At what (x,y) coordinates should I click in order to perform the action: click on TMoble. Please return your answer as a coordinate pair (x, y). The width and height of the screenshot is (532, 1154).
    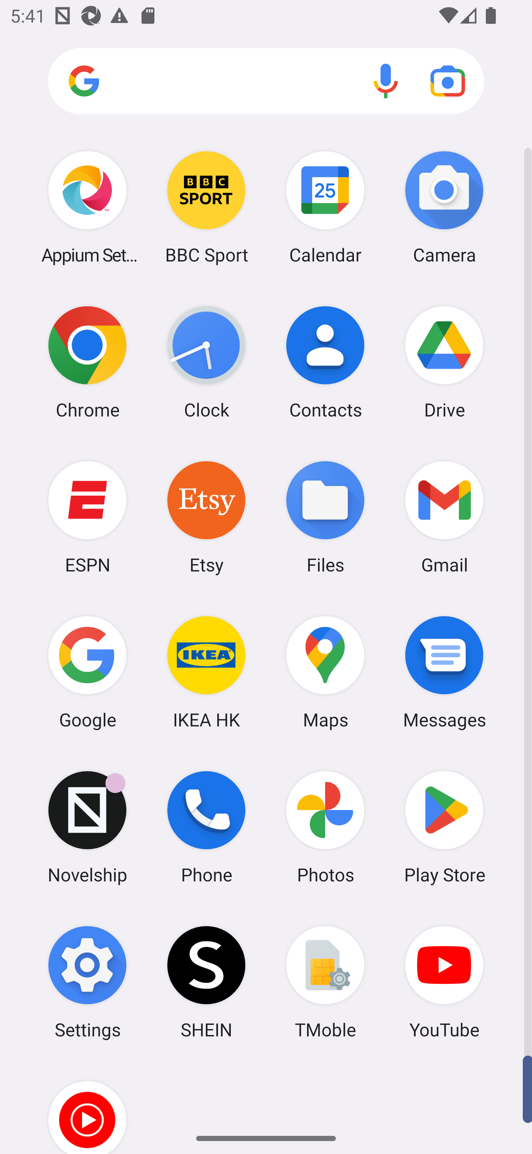
    Looking at the image, I should click on (325, 982).